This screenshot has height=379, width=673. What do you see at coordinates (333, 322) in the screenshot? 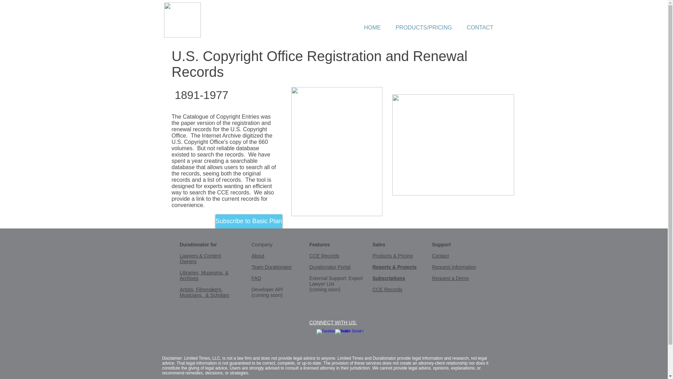
I see `CONNECT WITH US:` at bounding box center [333, 322].